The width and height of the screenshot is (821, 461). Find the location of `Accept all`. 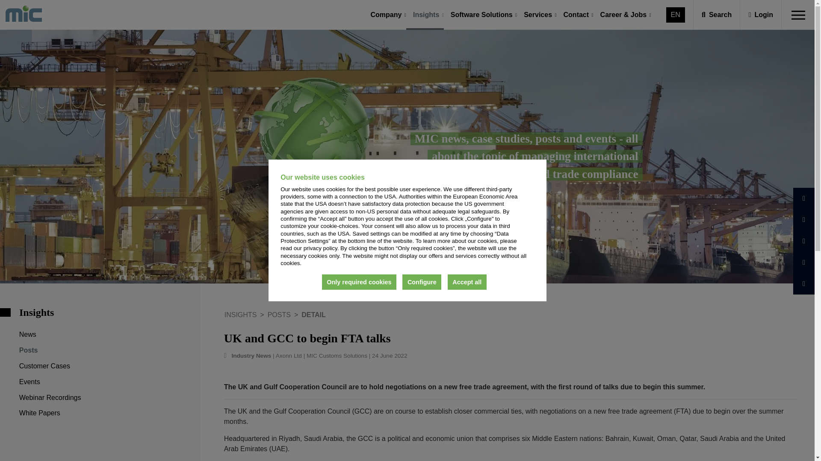

Accept all is located at coordinates (467, 282).